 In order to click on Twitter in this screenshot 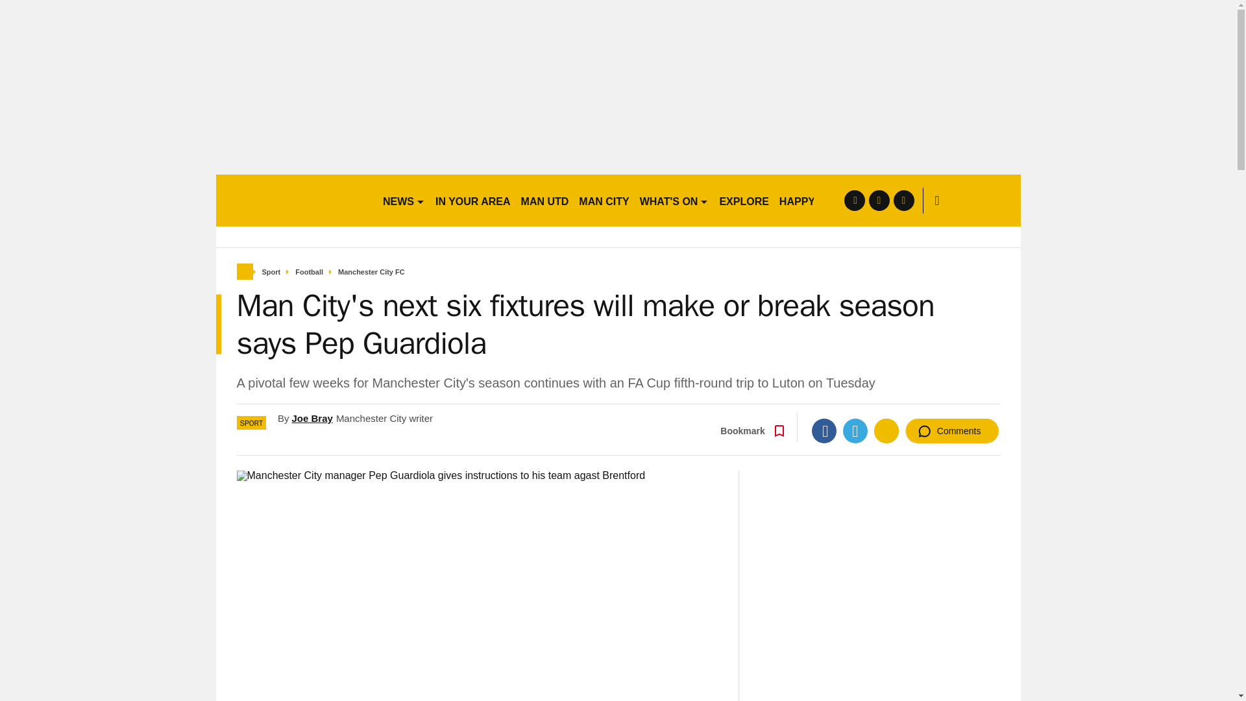, I will do `click(855, 430)`.